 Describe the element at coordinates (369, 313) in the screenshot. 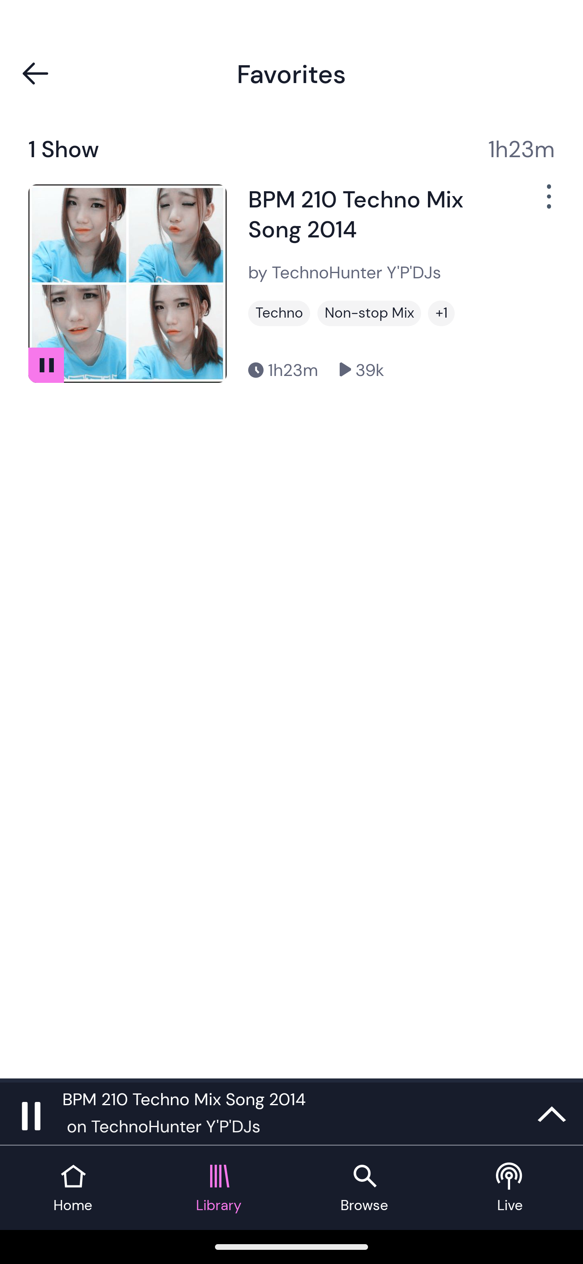

I see `Non-stop Mix` at that location.